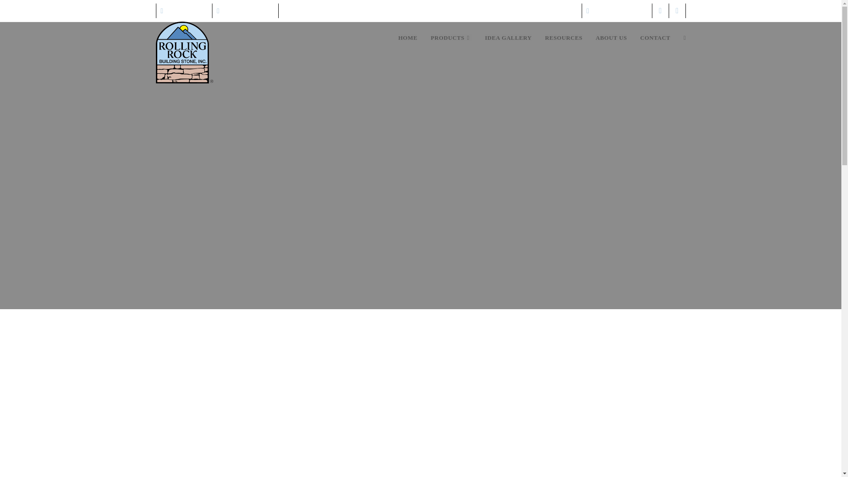  What do you see at coordinates (451, 38) in the screenshot?
I see `PRODUCTS` at bounding box center [451, 38].